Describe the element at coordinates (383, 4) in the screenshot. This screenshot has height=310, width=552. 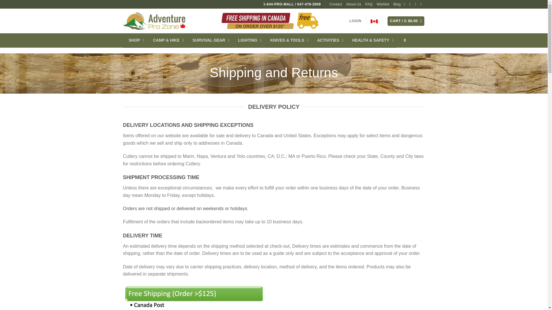
I see `Wishlist` at that location.